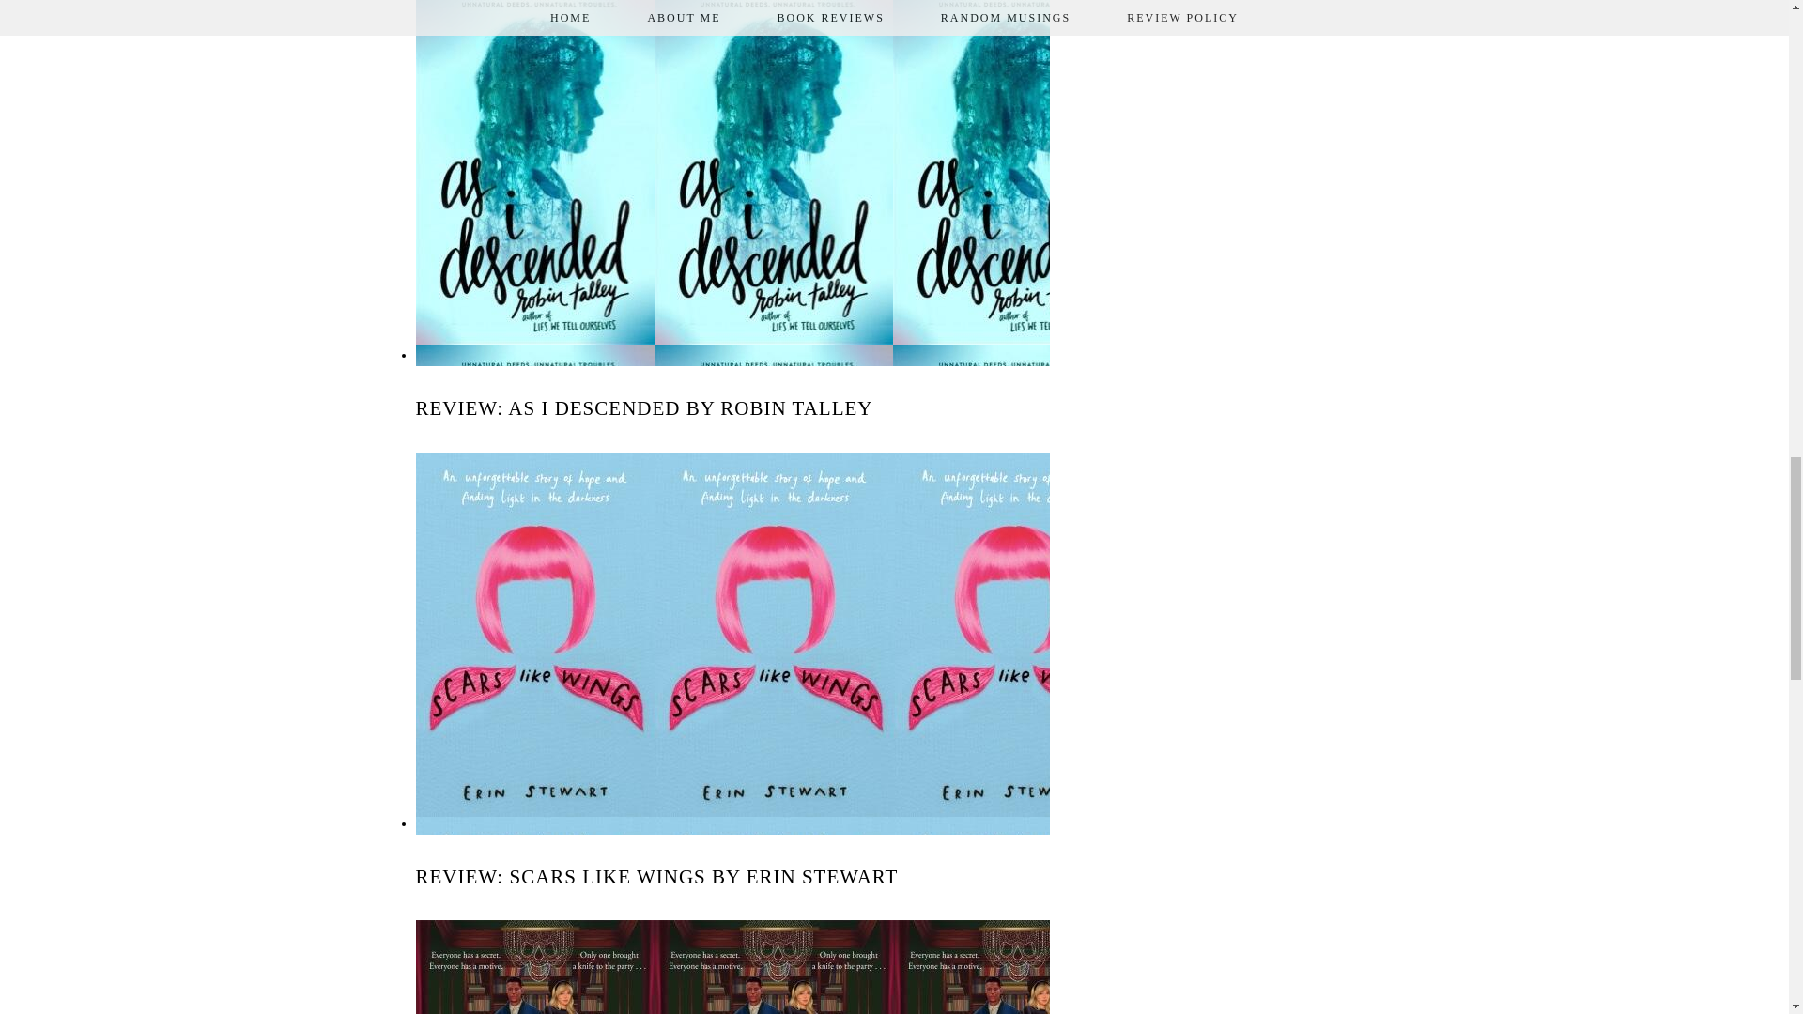 Image resolution: width=1803 pixels, height=1014 pixels. Describe the element at coordinates (655, 877) in the screenshot. I see `REVIEW: SCARS LIKE WINGS BY ERIN STEWART` at that location.